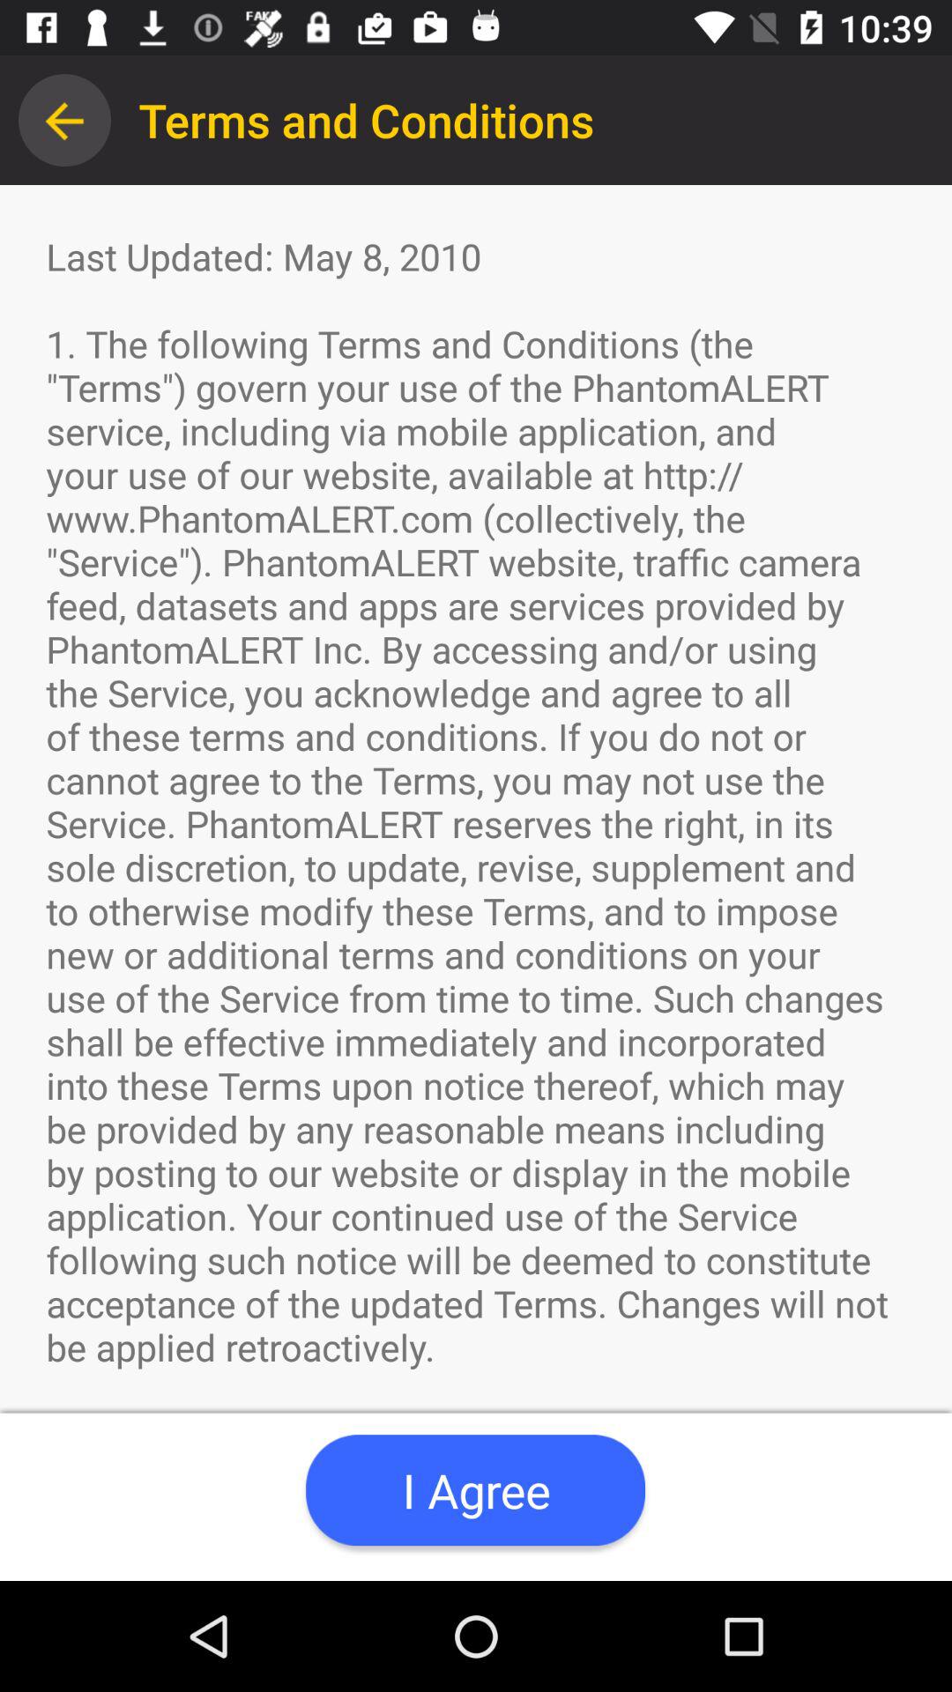 The width and height of the screenshot is (952, 1692). What do you see at coordinates (475, 1490) in the screenshot?
I see `swipe to the i agree` at bounding box center [475, 1490].